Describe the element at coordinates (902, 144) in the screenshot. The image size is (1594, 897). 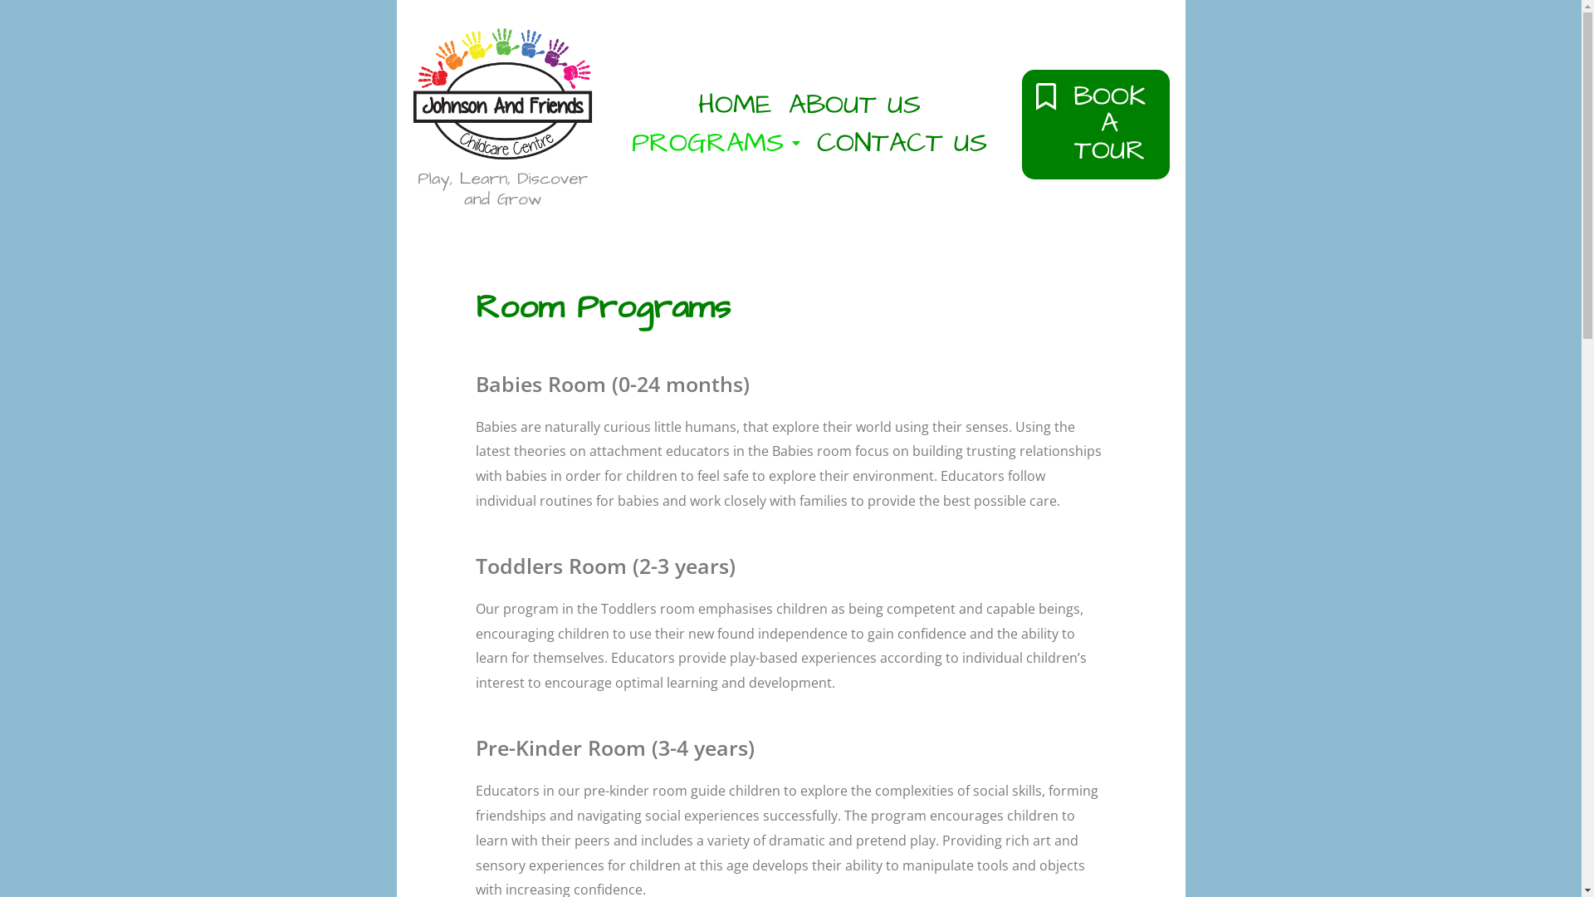
I see `CONTACT US` at that location.